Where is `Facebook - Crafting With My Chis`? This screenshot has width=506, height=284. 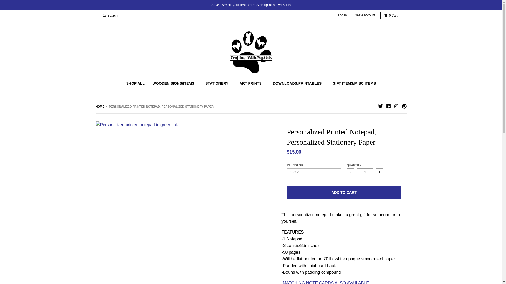
Facebook - Crafting With My Chis is located at coordinates (388, 106).